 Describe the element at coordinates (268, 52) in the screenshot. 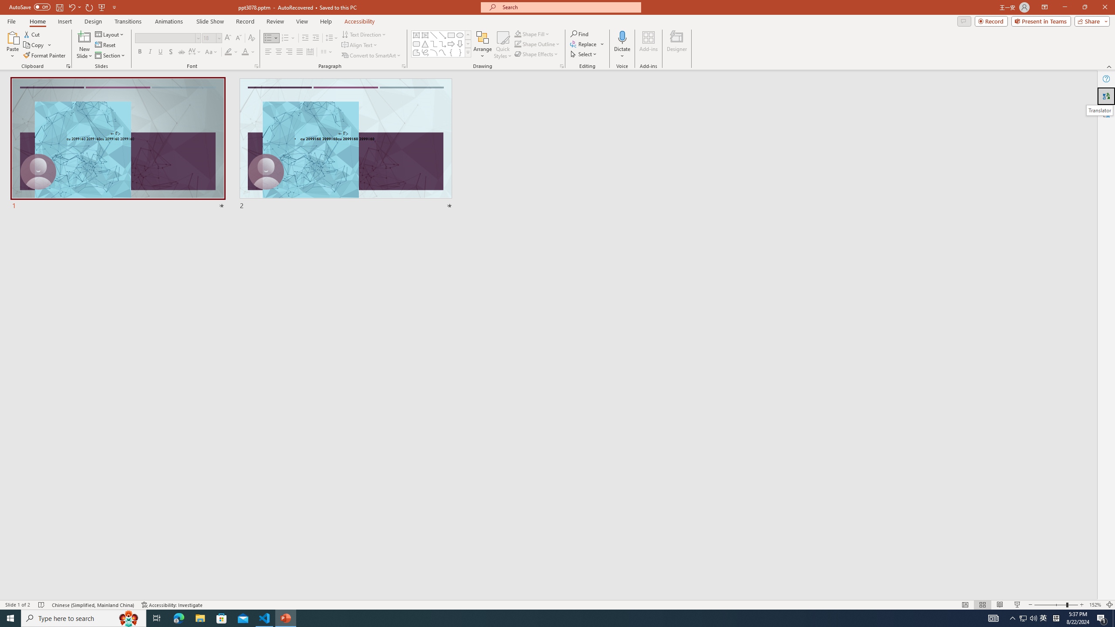

I see `Align Left` at that location.